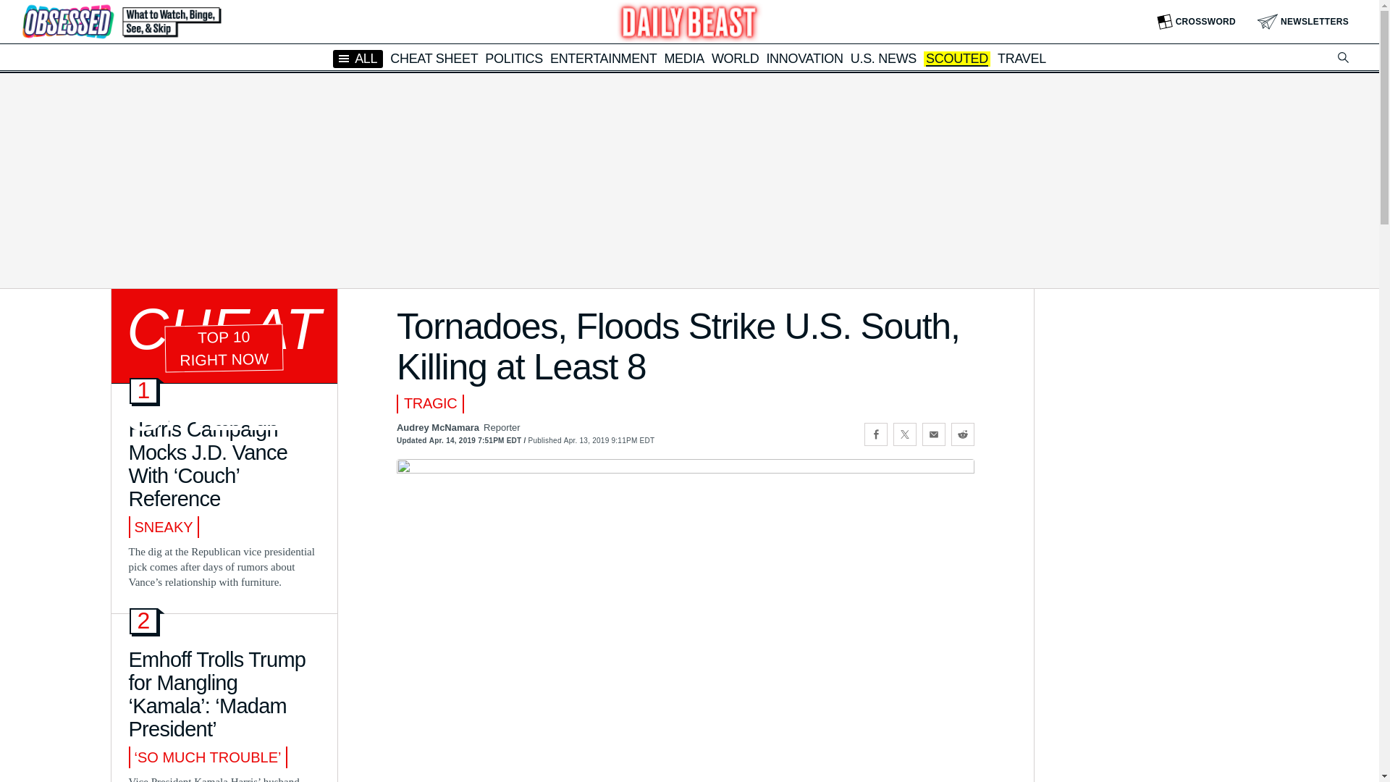 Image resolution: width=1390 pixels, height=782 pixels. What do you see at coordinates (434, 58) in the screenshot?
I see `CHEAT SHEET` at bounding box center [434, 58].